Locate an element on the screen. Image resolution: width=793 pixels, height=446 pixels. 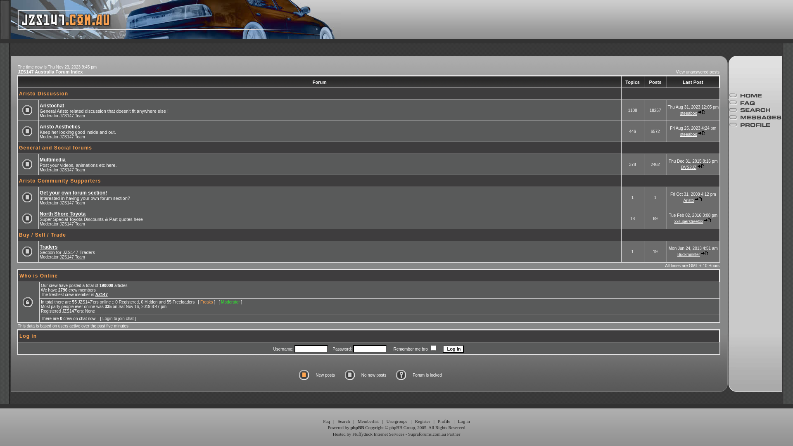
Aristochat is located at coordinates (52, 105).